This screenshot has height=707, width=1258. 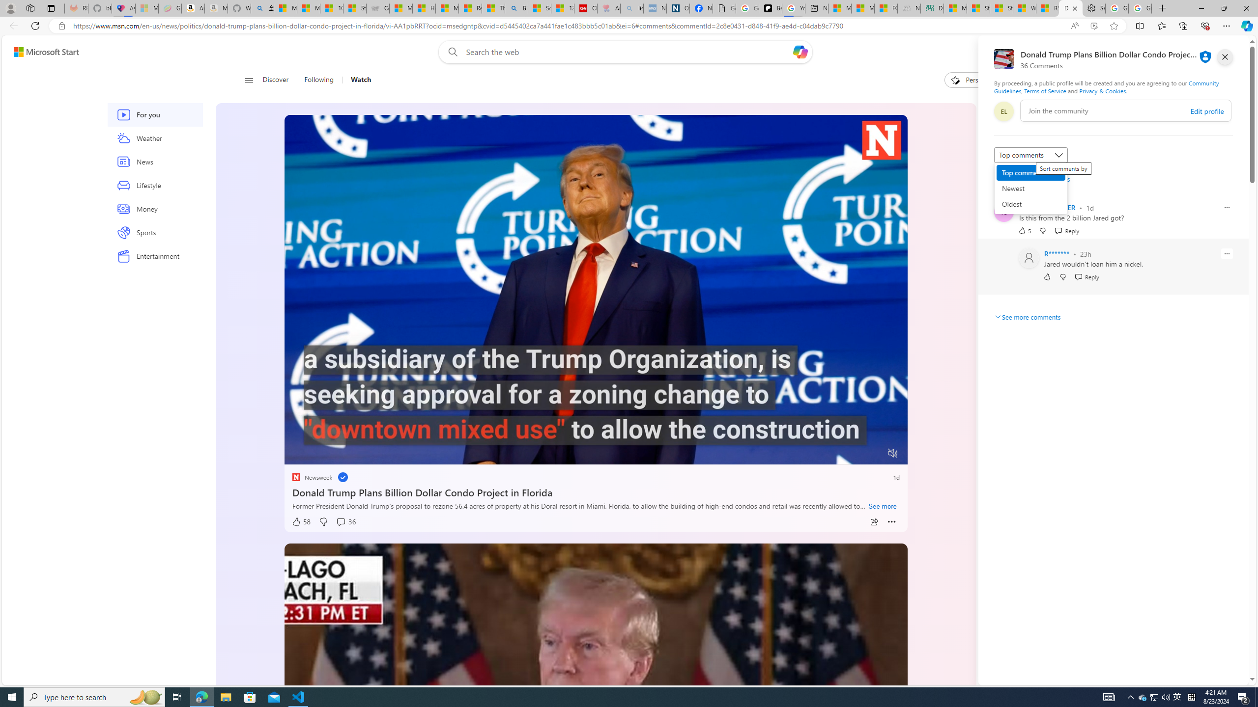 What do you see at coordinates (1031, 173) in the screenshot?
I see `Top comments` at bounding box center [1031, 173].